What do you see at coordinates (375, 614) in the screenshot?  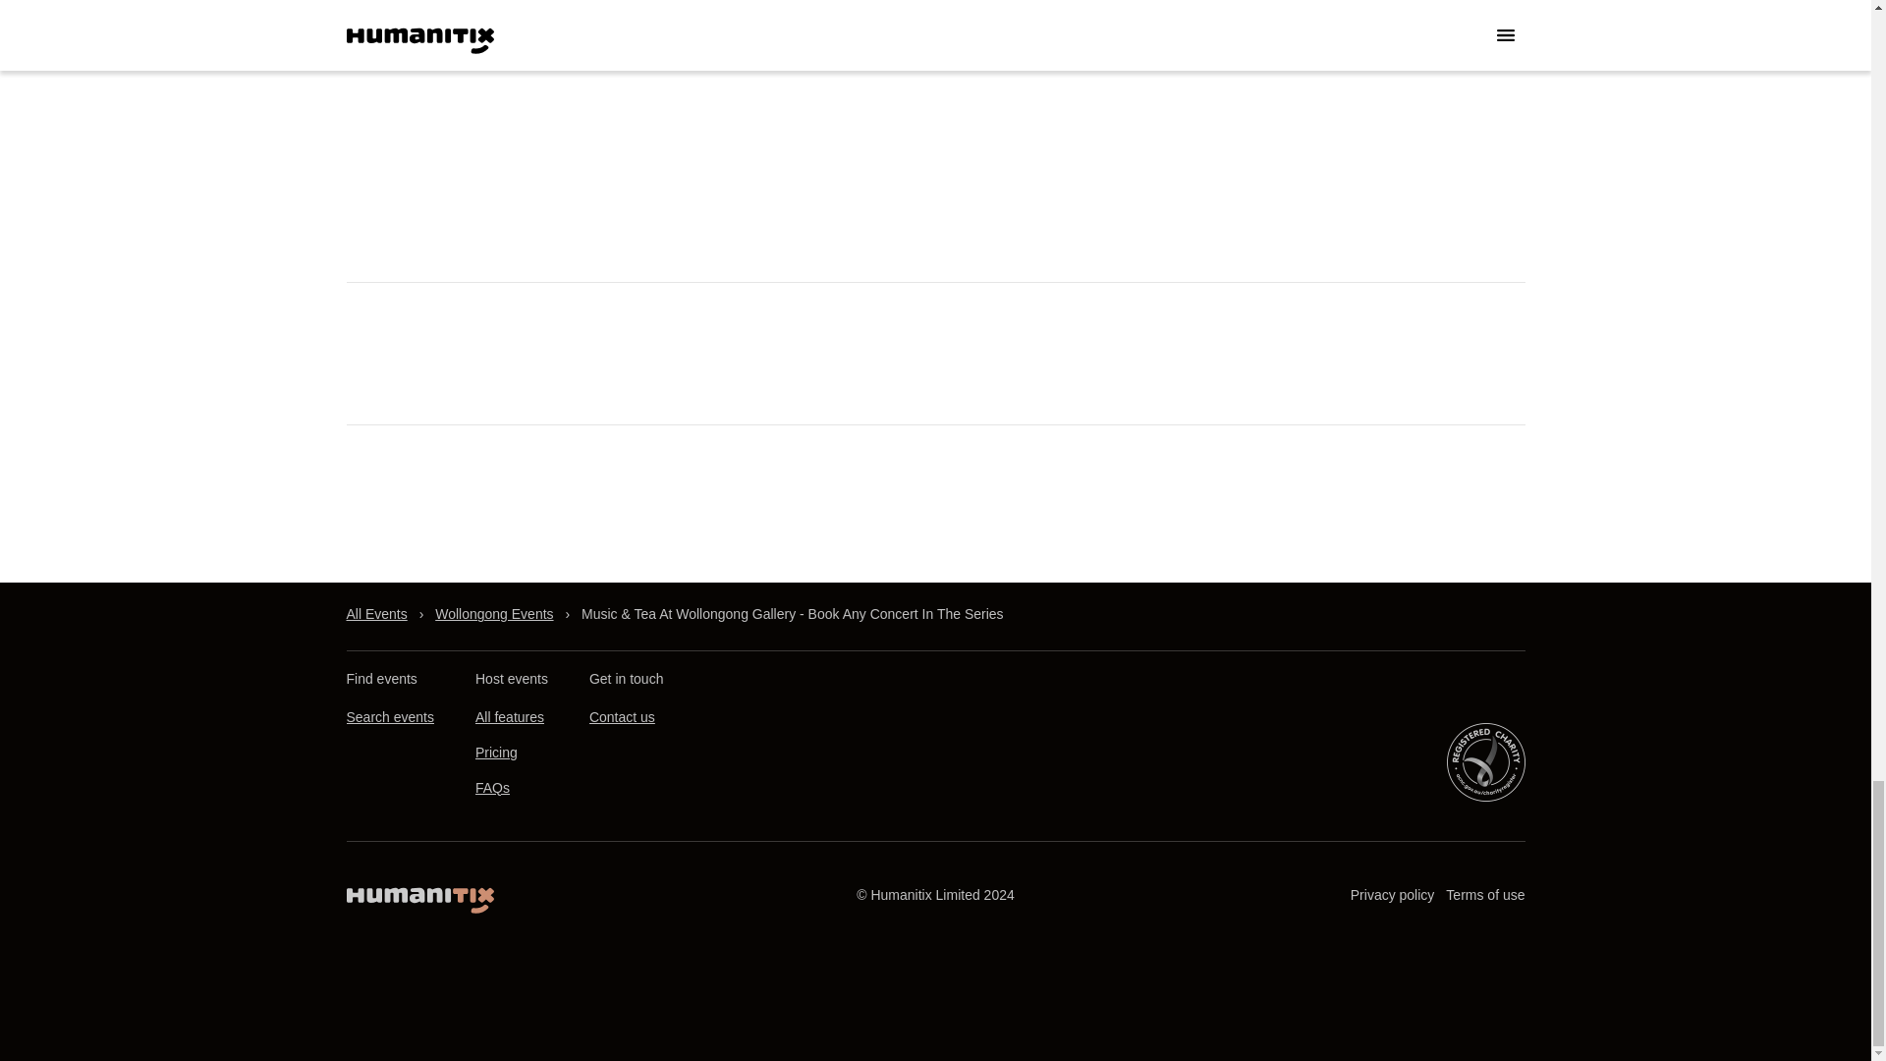 I see `All Events` at bounding box center [375, 614].